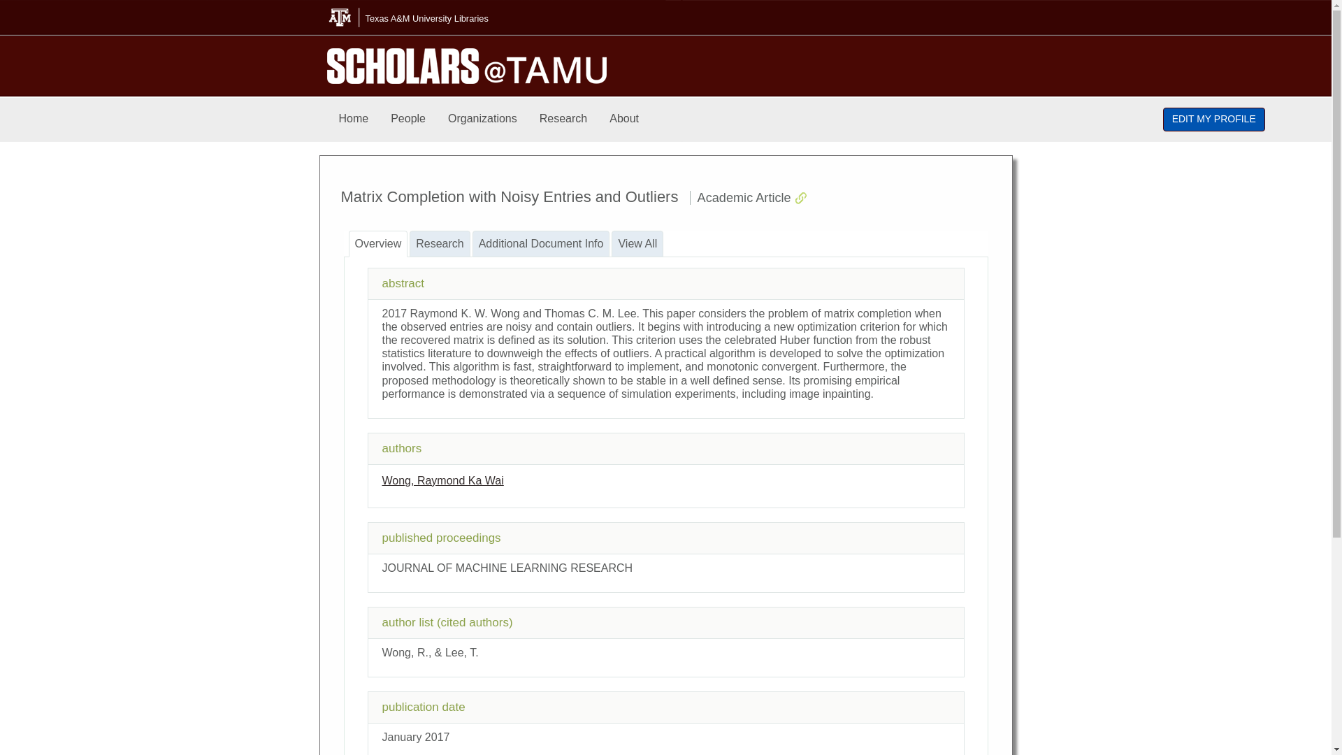 The height and width of the screenshot is (755, 1342). What do you see at coordinates (442, 480) in the screenshot?
I see `Wong, Raymond Ka Wai` at bounding box center [442, 480].